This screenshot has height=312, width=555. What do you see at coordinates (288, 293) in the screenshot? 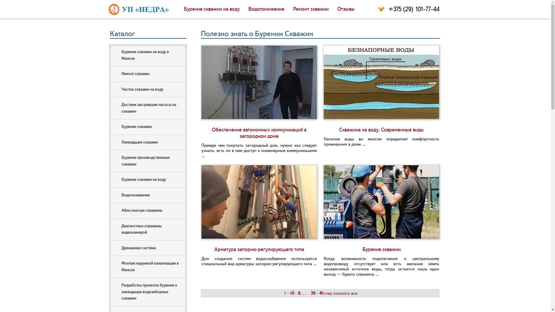
I see `1 - 4` at bounding box center [288, 293].